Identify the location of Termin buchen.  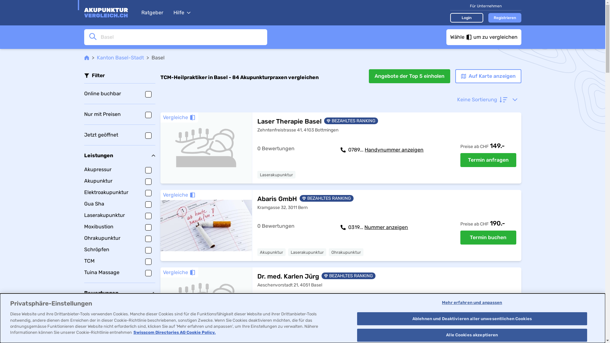
(488, 238).